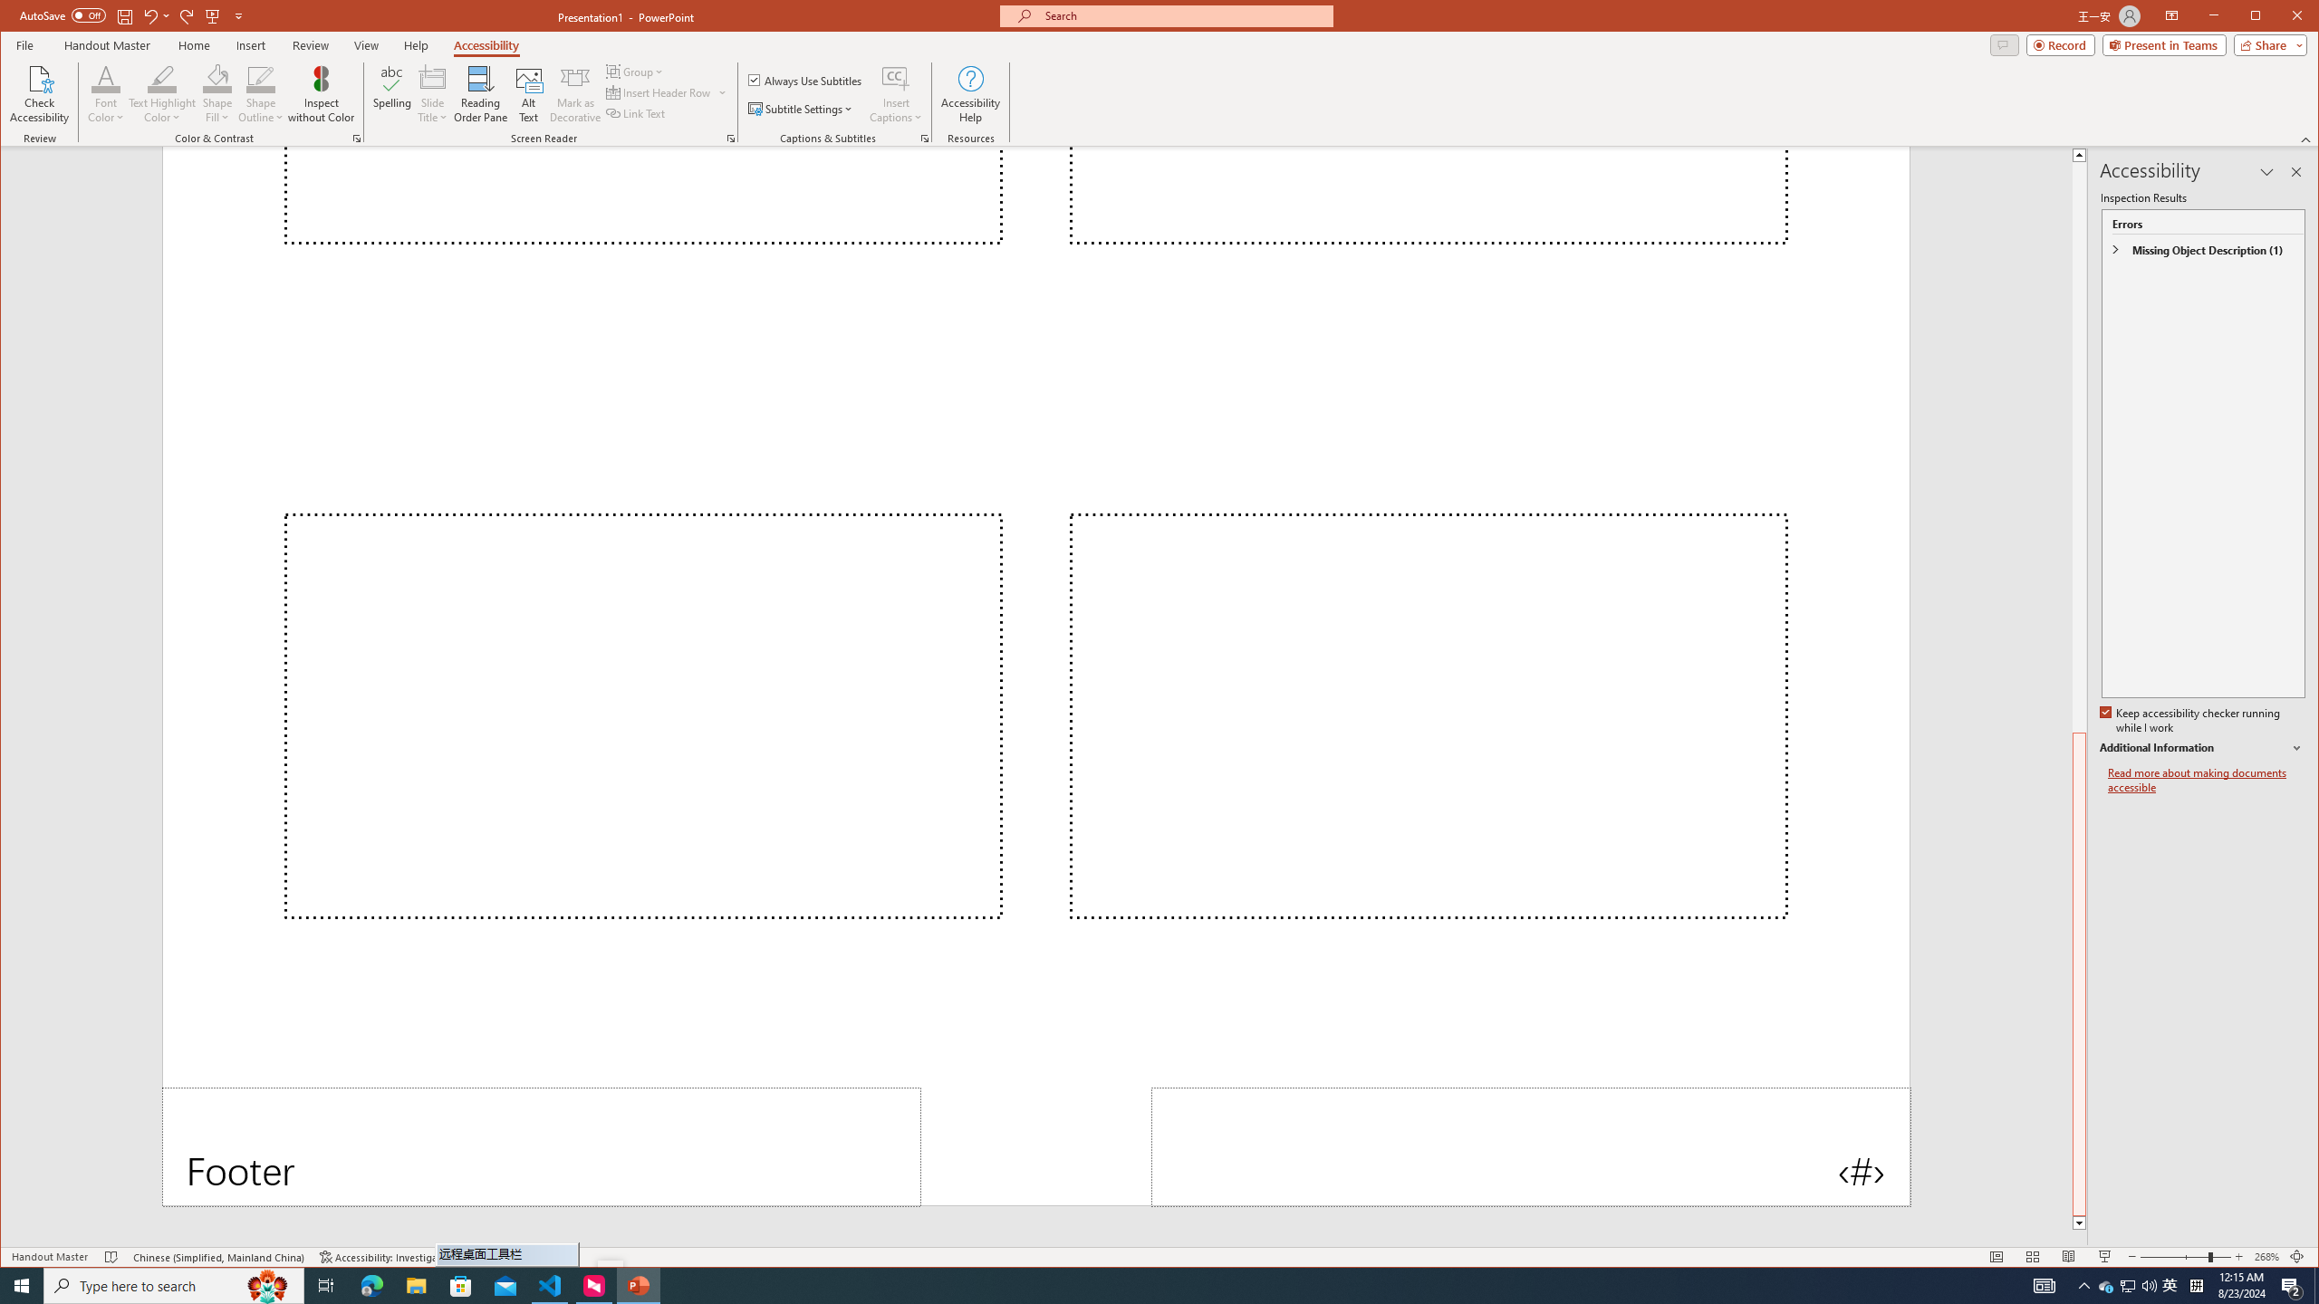 The height and width of the screenshot is (1304, 2319). What do you see at coordinates (2105, 1257) in the screenshot?
I see `Slide Show` at bounding box center [2105, 1257].